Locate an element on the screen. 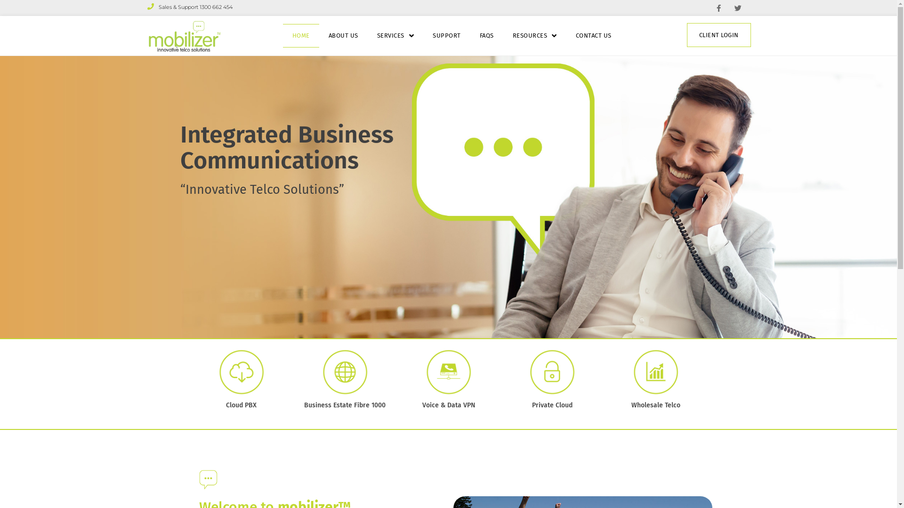 The width and height of the screenshot is (904, 508). CONTACT US is located at coordinates (594, 36).